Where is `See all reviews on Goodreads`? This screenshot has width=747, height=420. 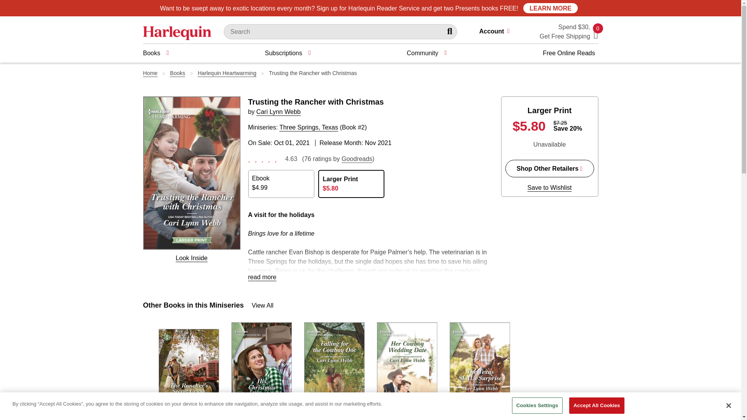 See all reviews on Goodreads is located at coordinates (356, 159).